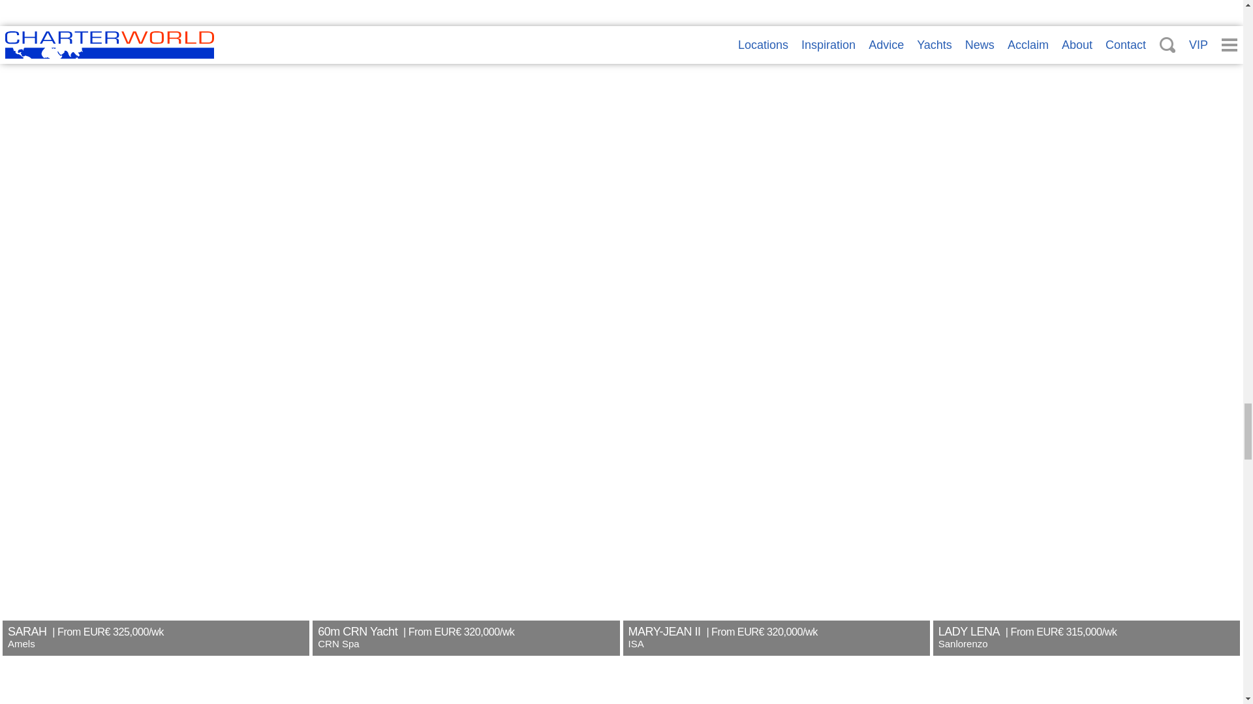  What do you see at coordinates (776, 85) in the screenshot?
I see `MARY-JEAN II` at bounding box center [776, 85].